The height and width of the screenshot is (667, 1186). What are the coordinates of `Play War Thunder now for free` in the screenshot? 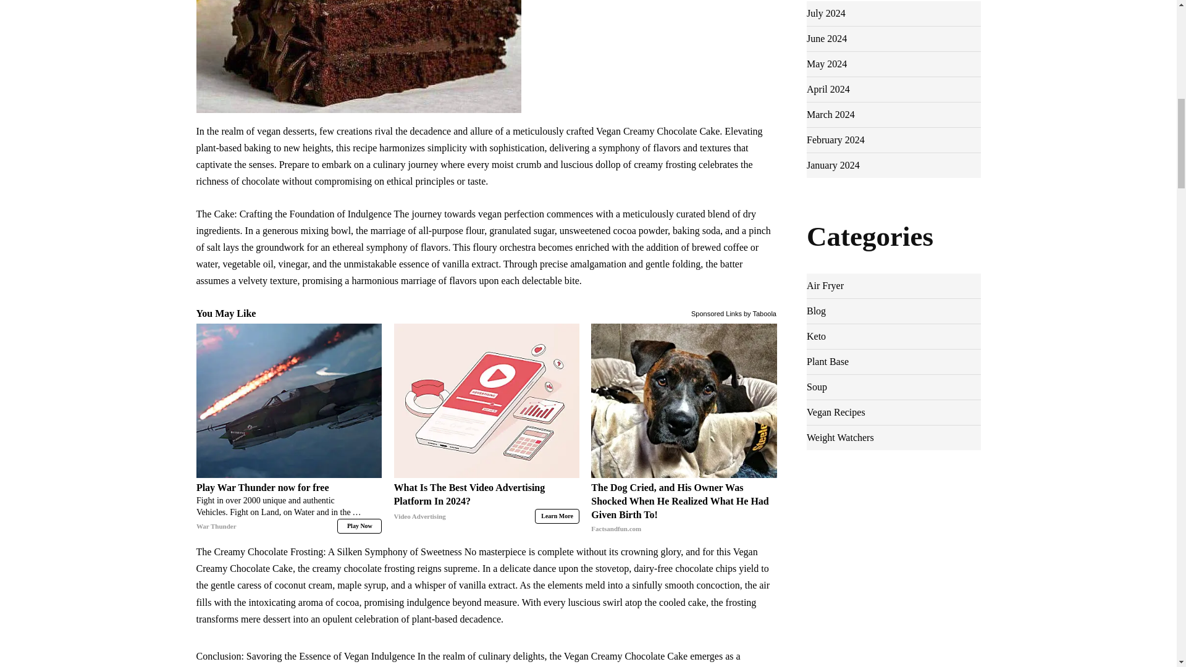 It's located at (289, 507).